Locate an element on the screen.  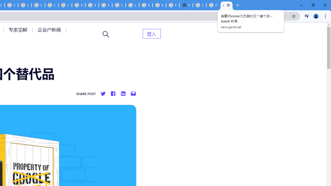
Browse Chrome as a guest - Computer - Google Chrome Help is located at coordinates (79, 5).